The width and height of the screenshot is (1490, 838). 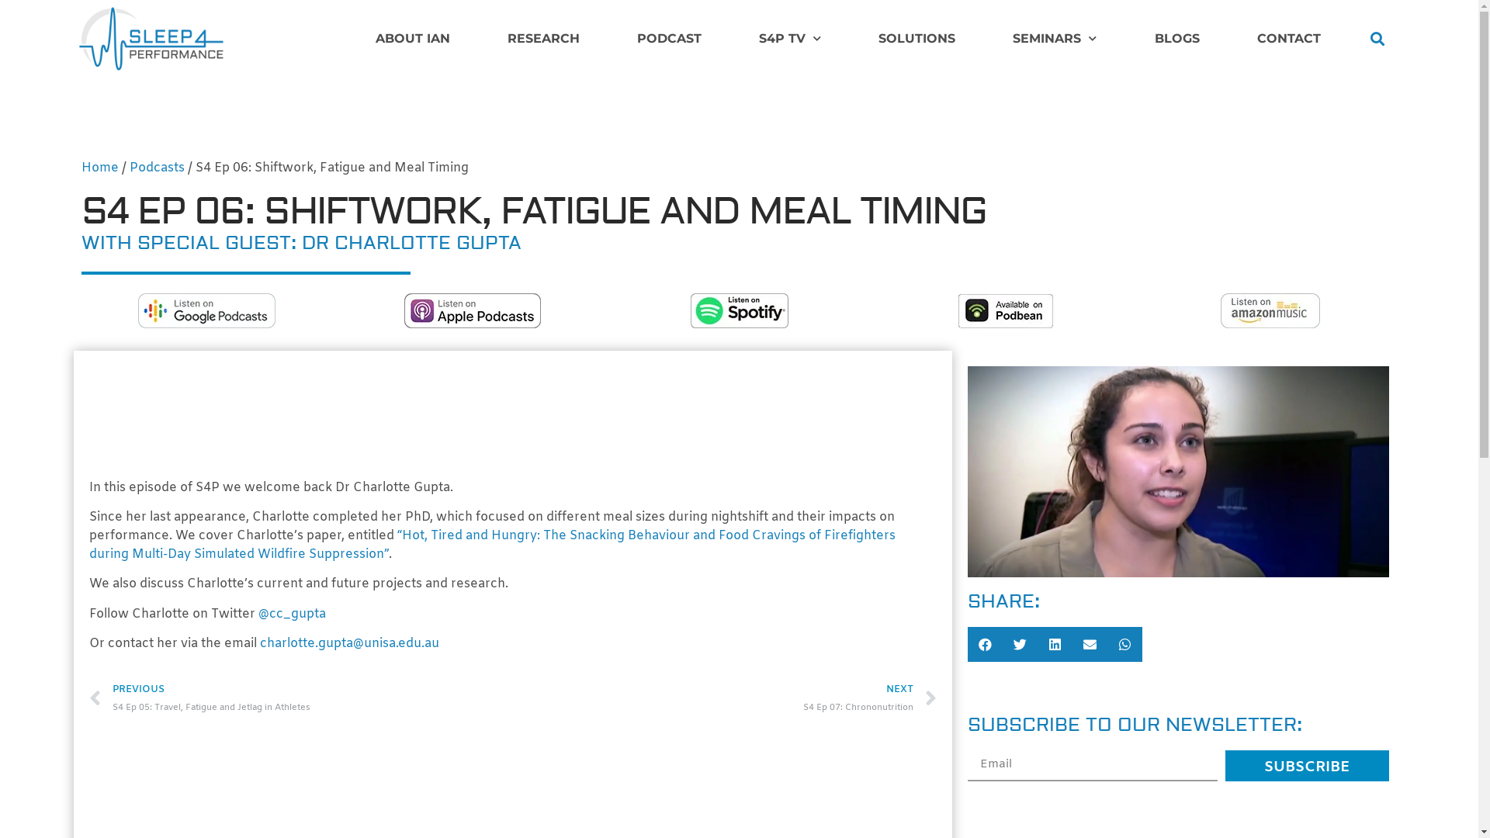 I want to click on @cc_gupta, so click(x=292, y=615).